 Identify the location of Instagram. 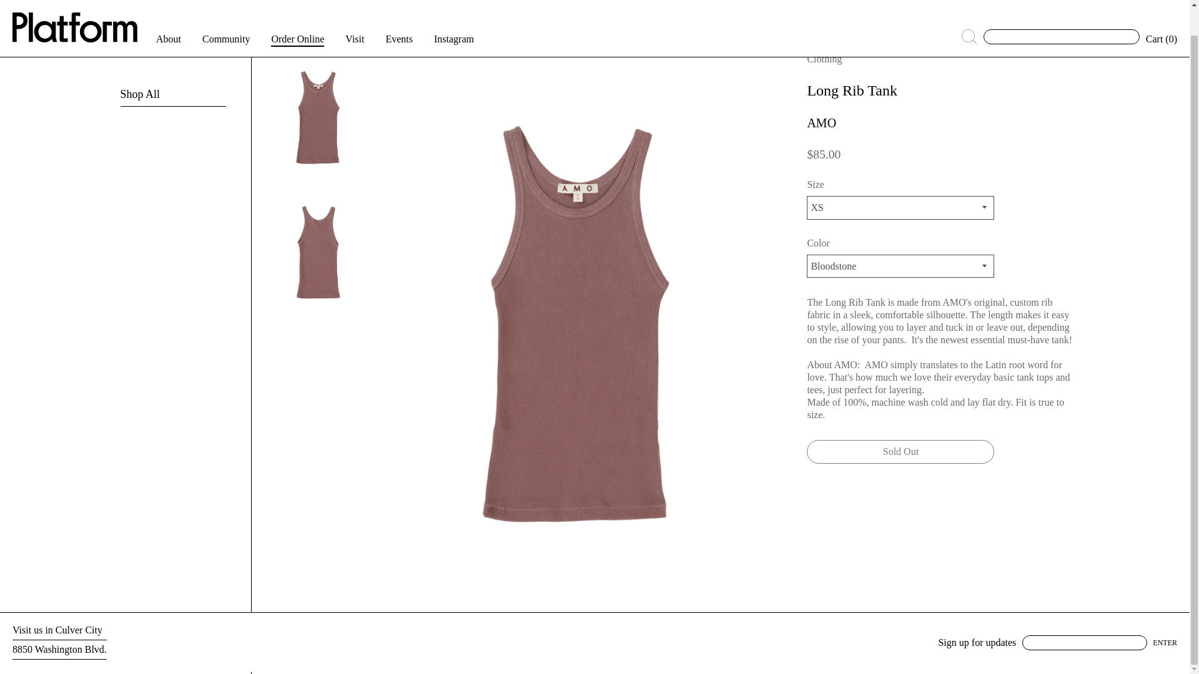
(453, 10).